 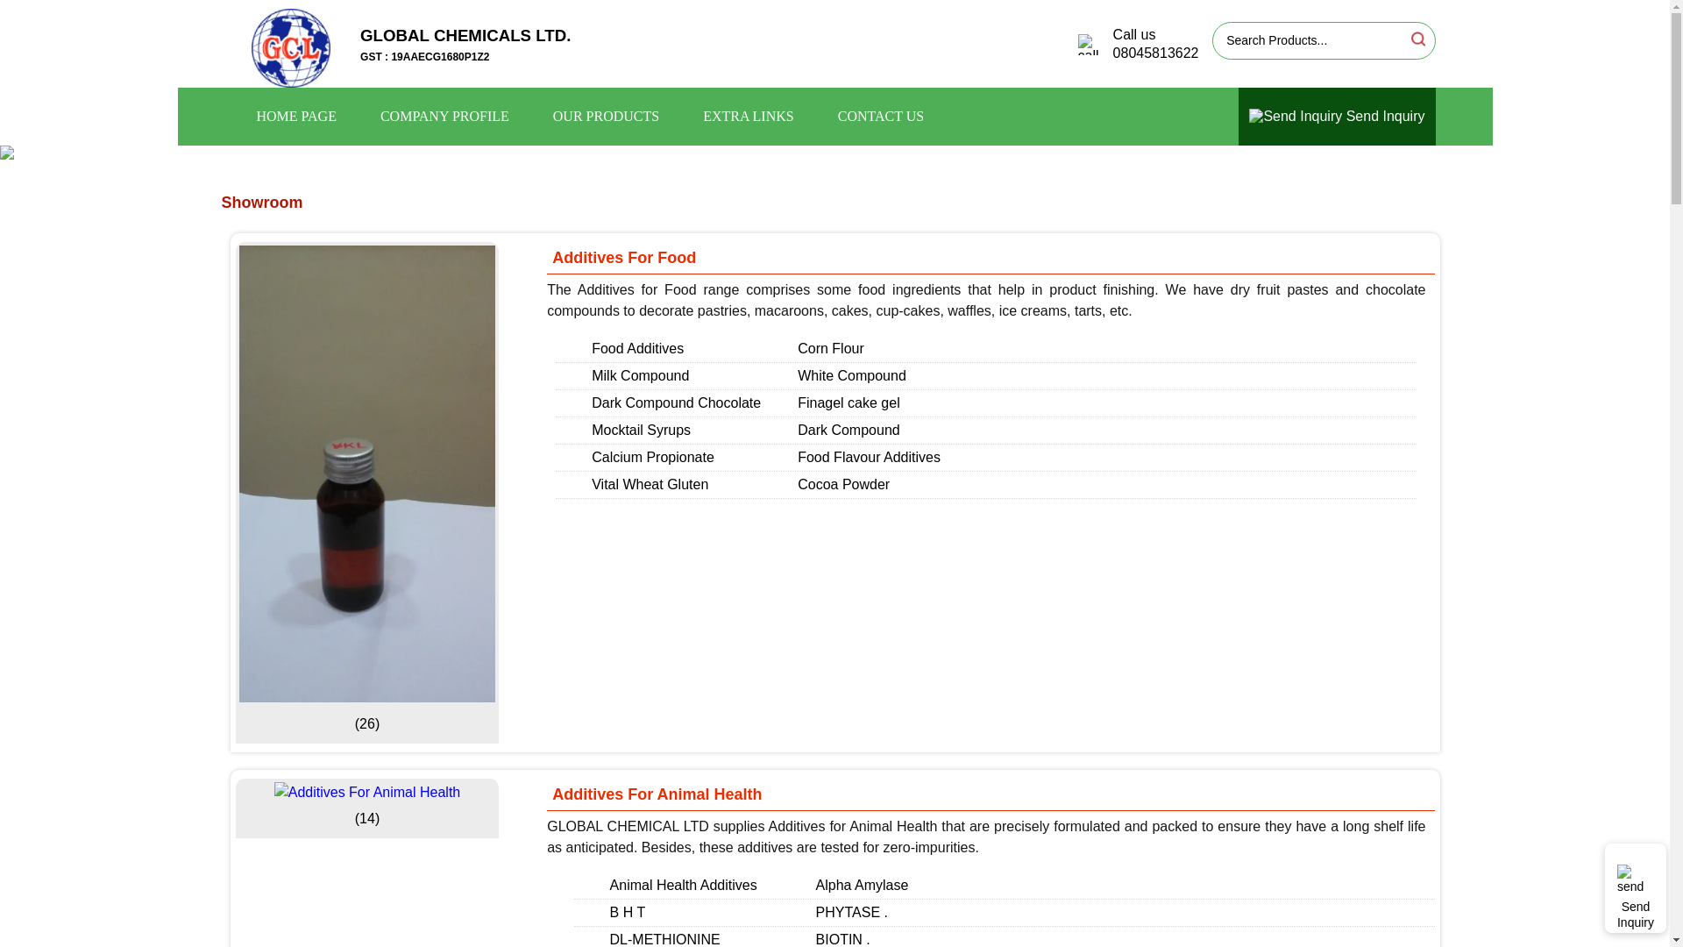 I want to click on PHYTASE ., so click(x=852, y=912).